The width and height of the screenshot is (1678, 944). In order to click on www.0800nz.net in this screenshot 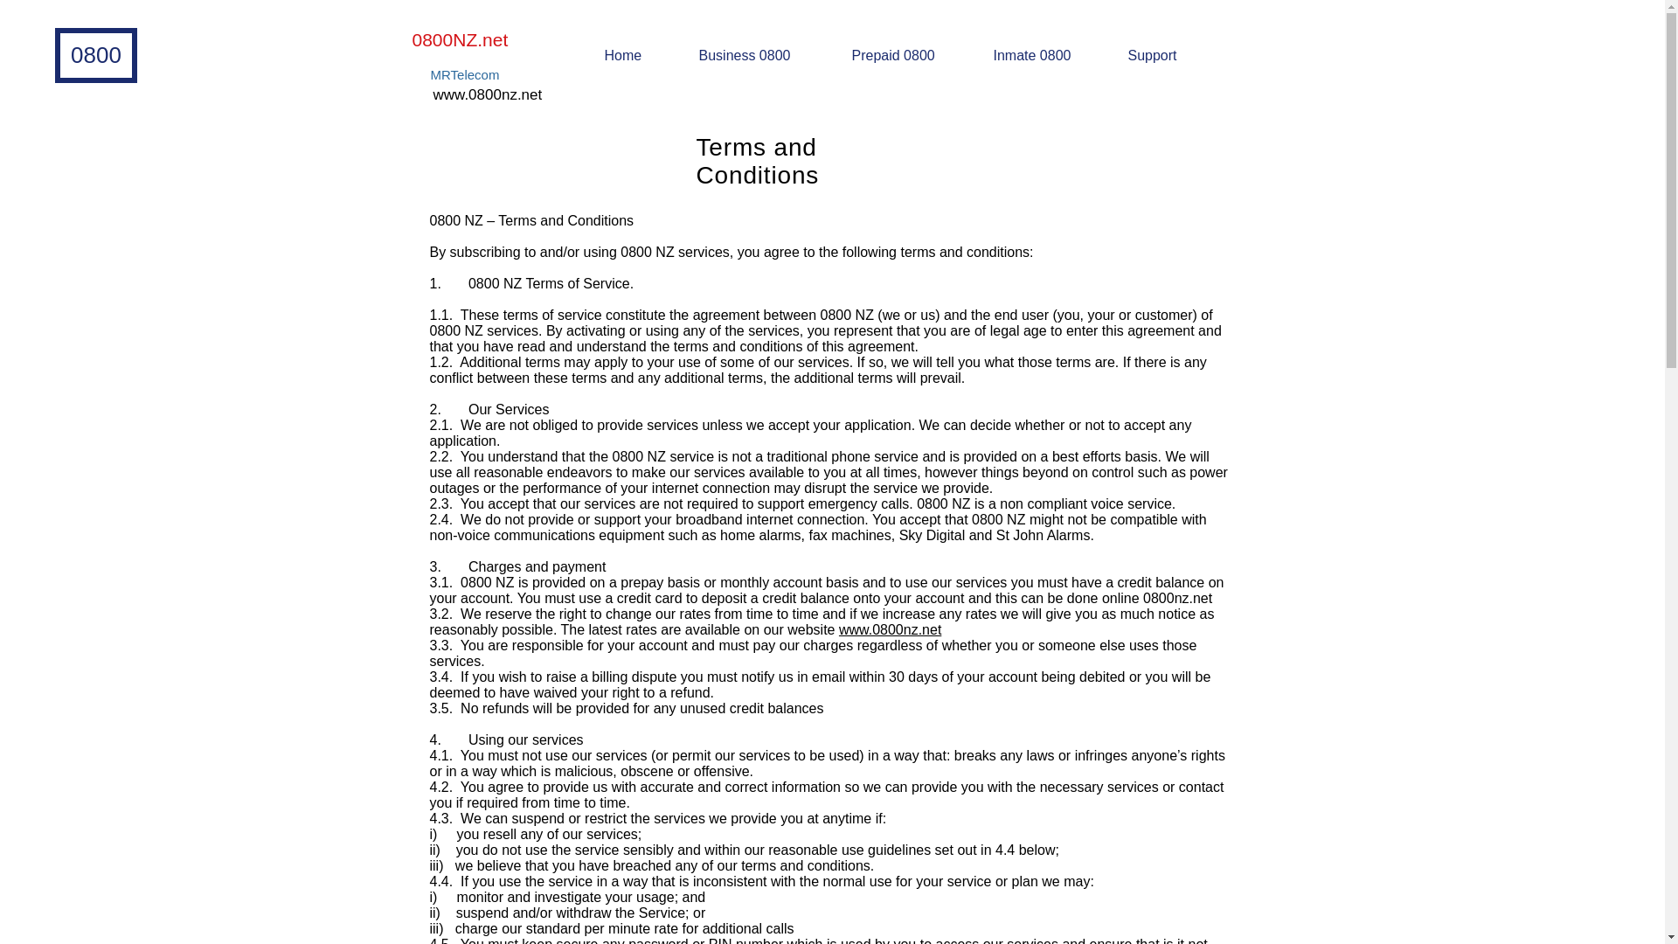, I will do `click(890, 629)`.